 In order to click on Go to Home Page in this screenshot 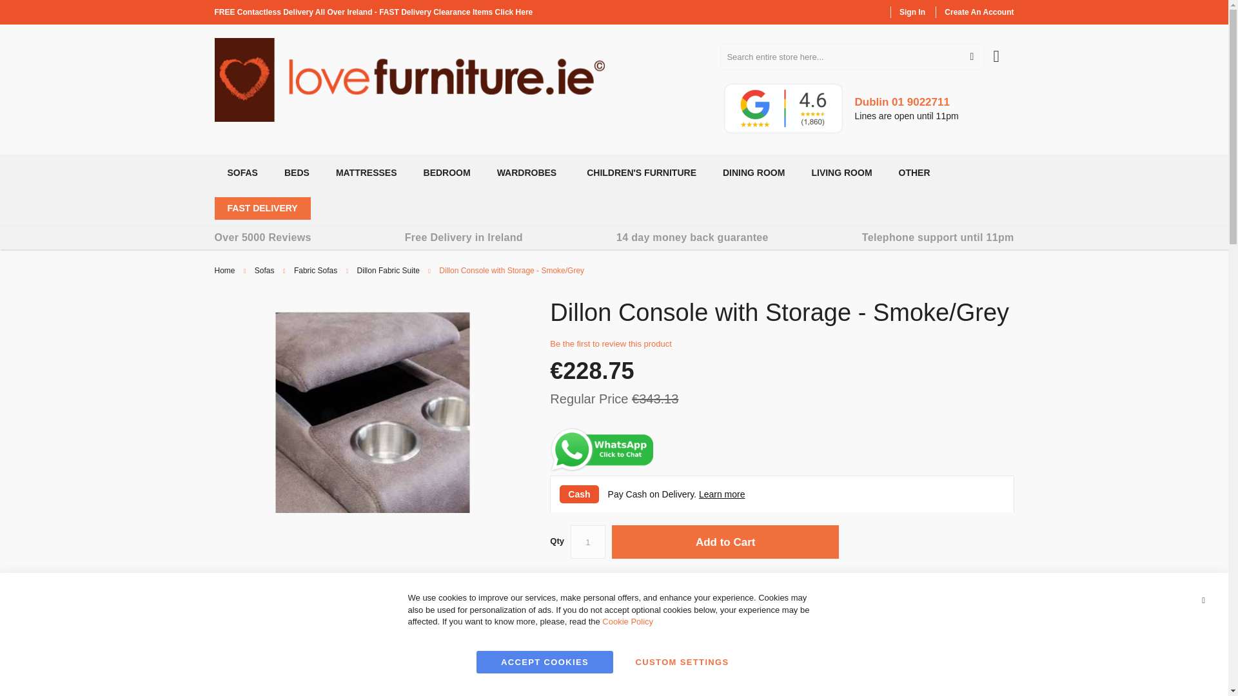, I will do `click(224, 270)`.